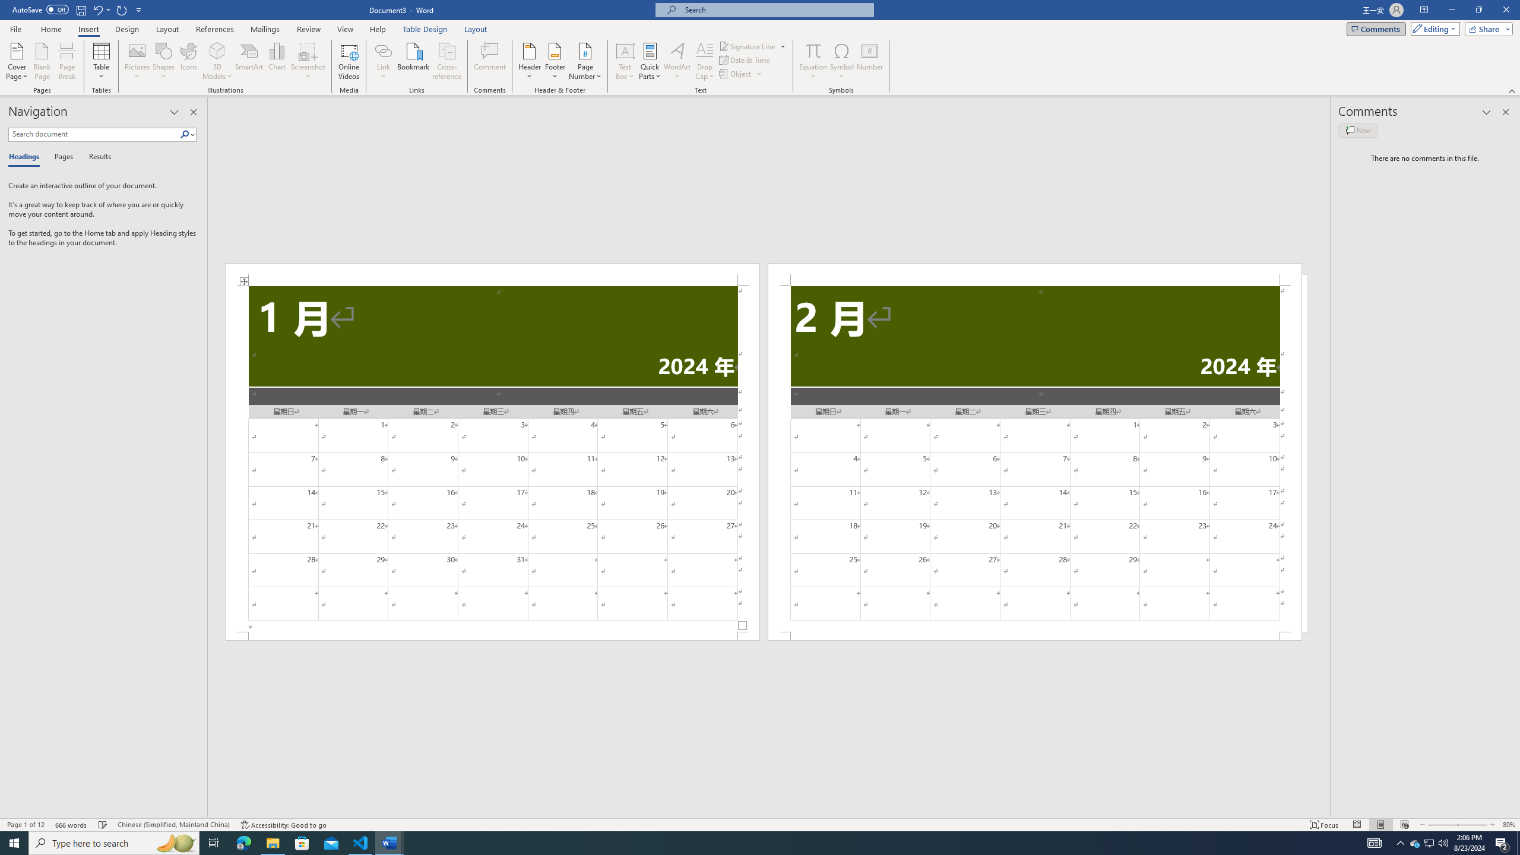  What do you see at coordinates (1506, 10) in the screenshot?
I see `Close` at bounding box center [1506, 10].